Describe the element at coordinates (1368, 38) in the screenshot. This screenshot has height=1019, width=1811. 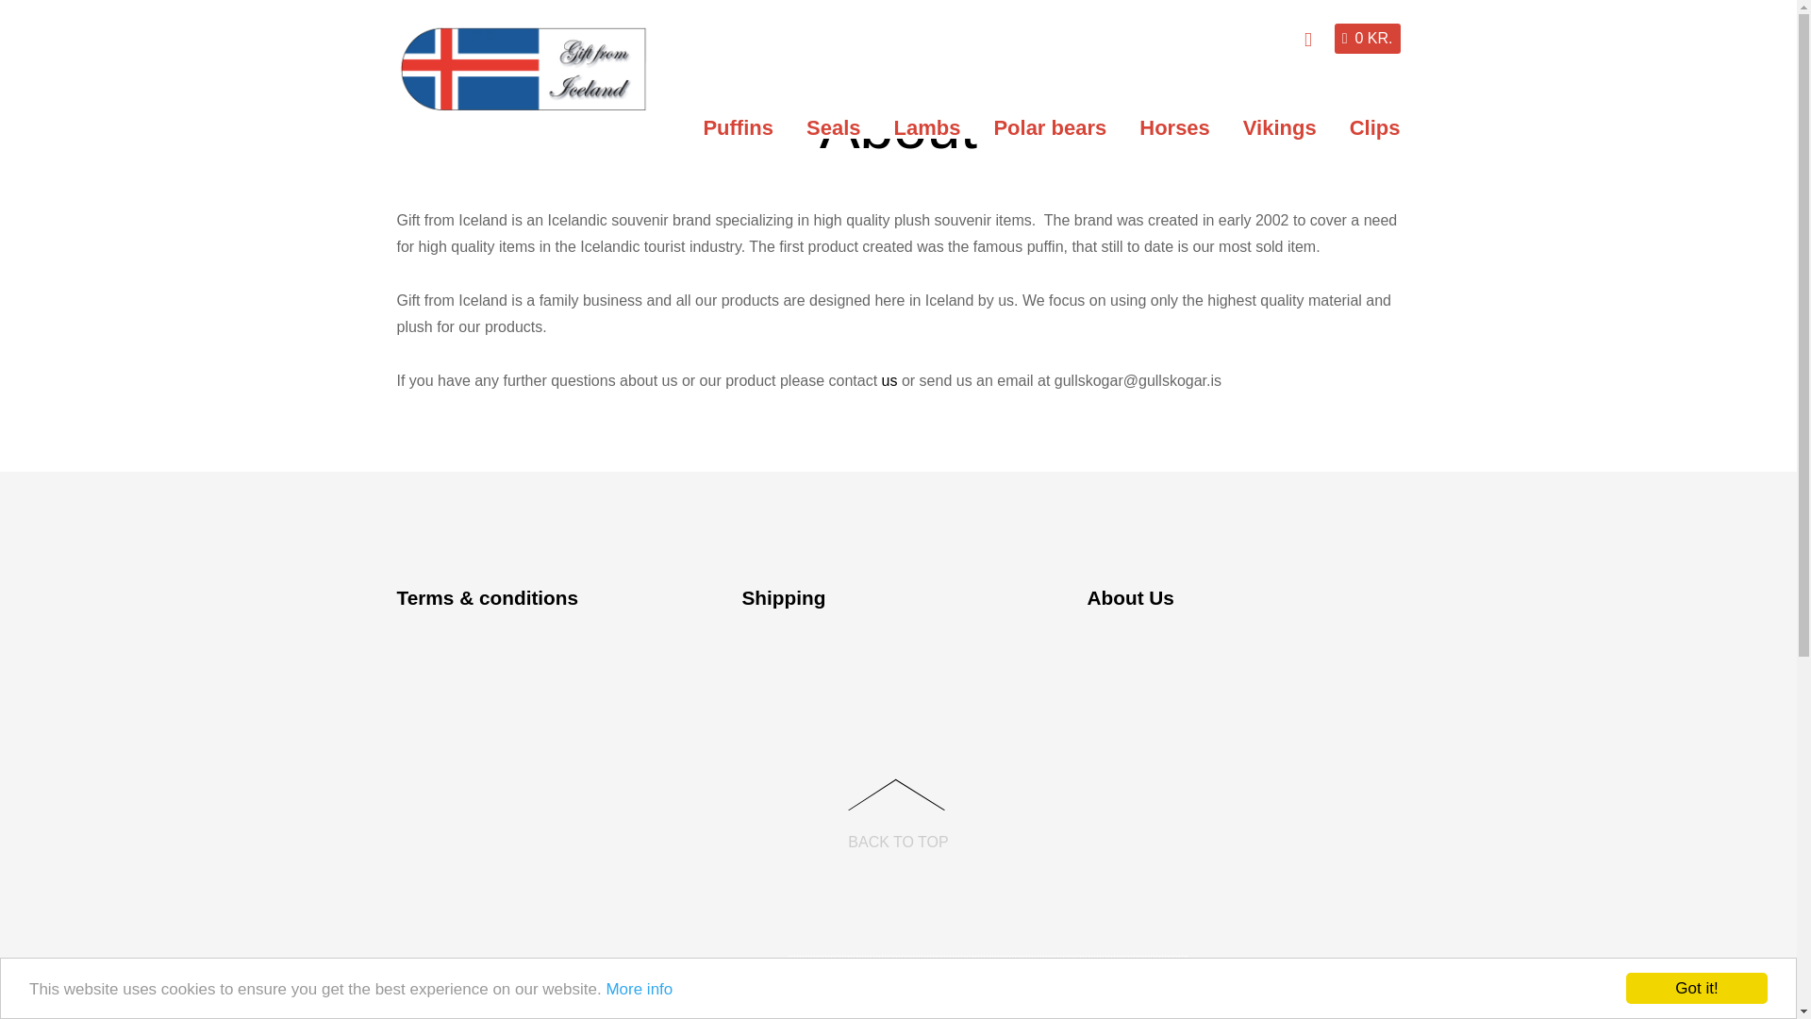
I see `0 KR.` at that location.